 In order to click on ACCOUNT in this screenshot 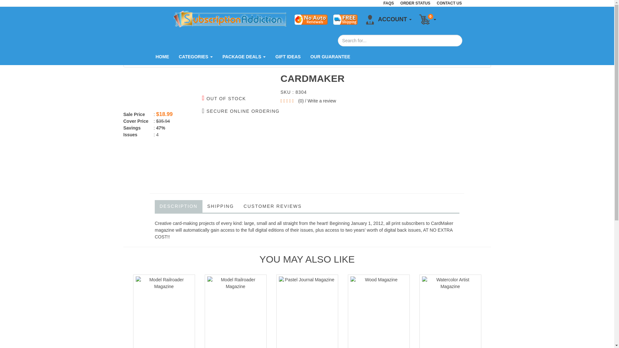, I will do `click(388, 19)`.